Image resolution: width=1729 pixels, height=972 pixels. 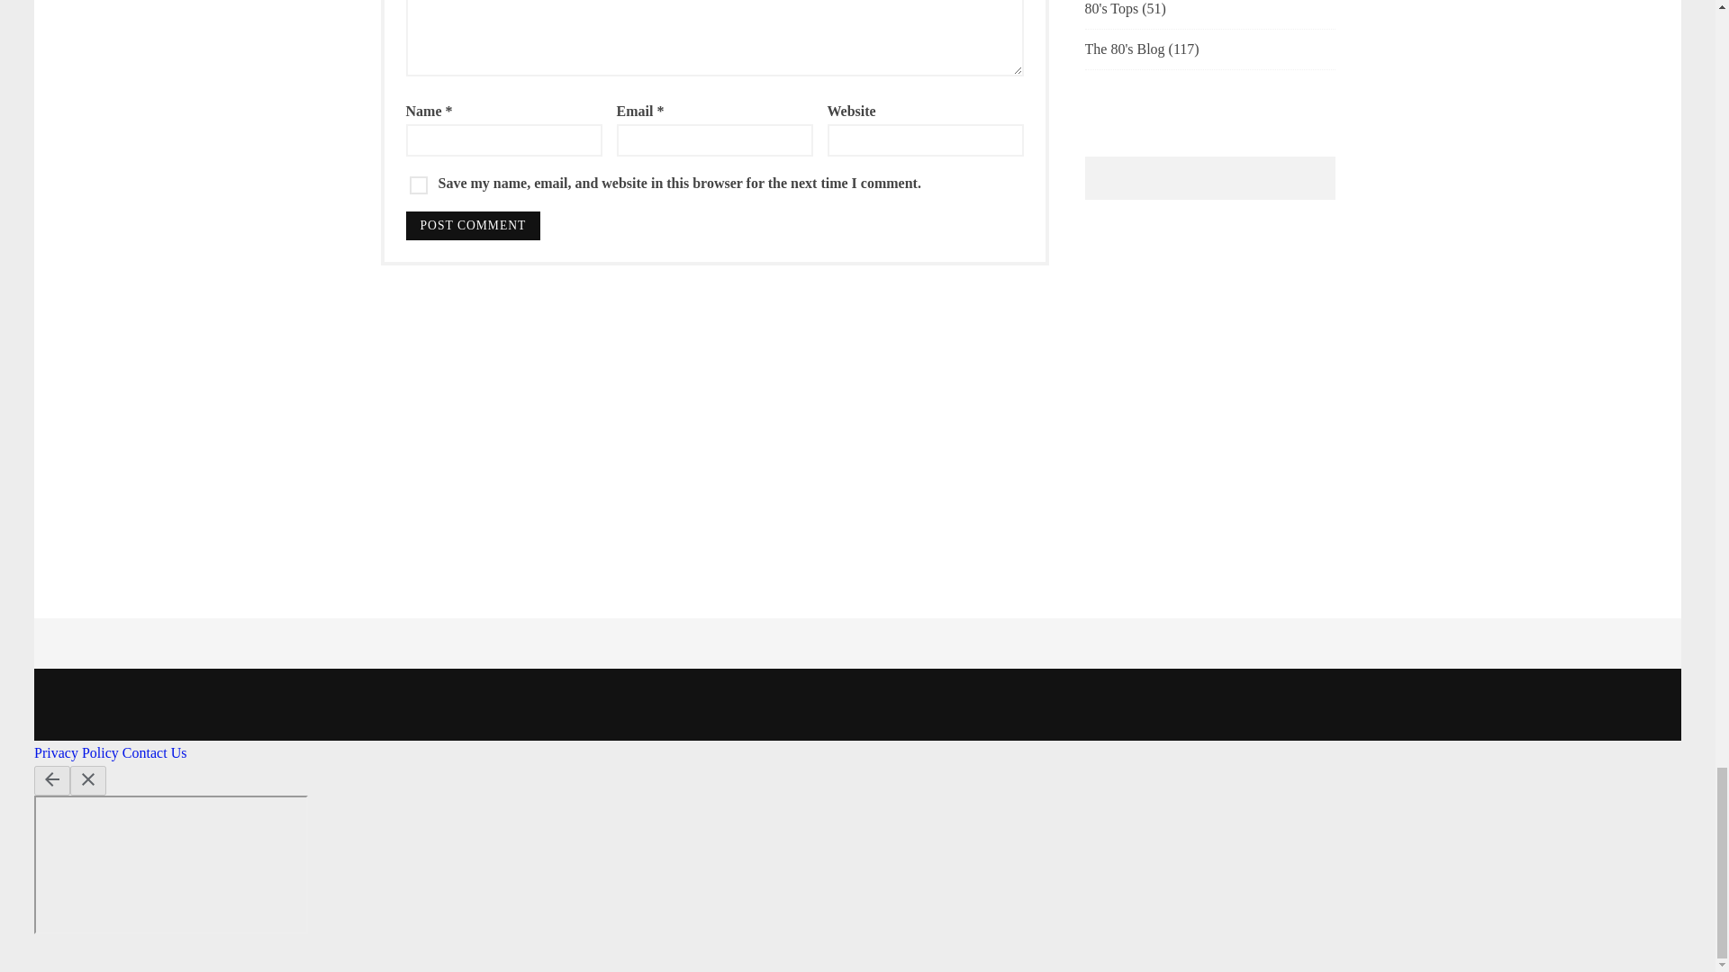 What do you see at coordinates (472, 225) in the screenshot?
I see `Post Comment` at bounding box center [472, 225].